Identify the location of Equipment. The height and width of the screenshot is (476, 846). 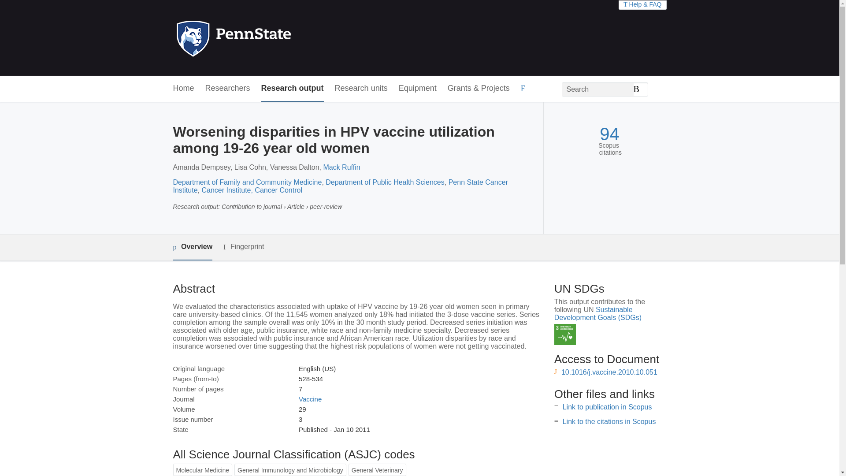
(417, 89).